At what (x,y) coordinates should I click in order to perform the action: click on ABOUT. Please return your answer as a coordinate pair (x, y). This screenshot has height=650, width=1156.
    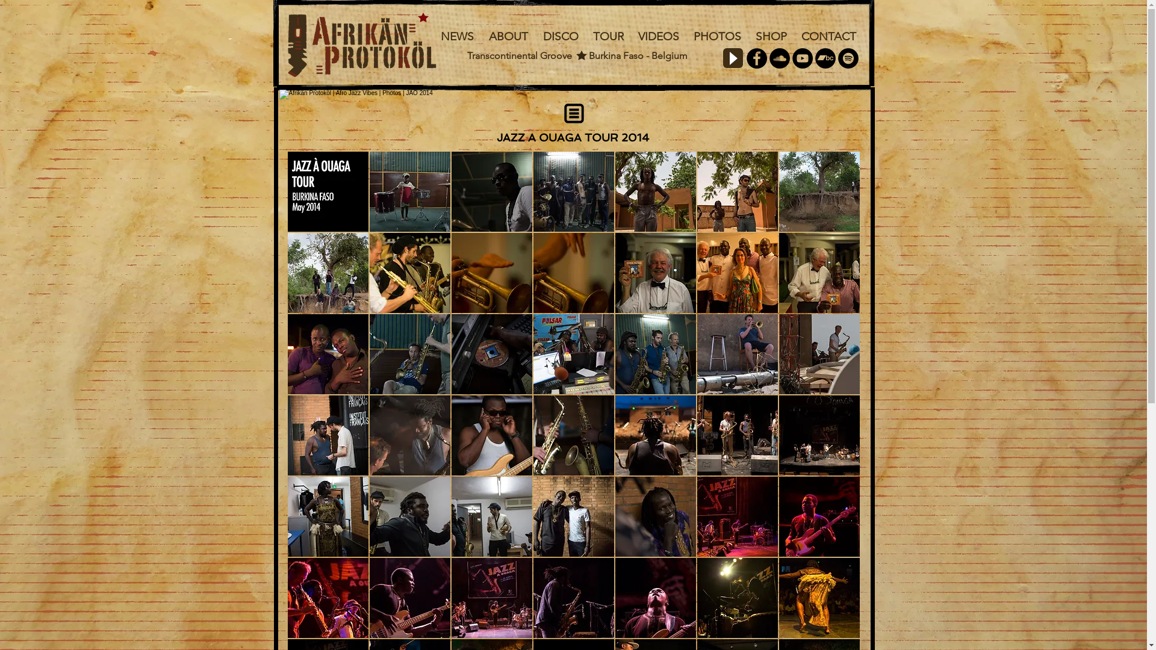
    Looking at the image, I should click on (509, 36).